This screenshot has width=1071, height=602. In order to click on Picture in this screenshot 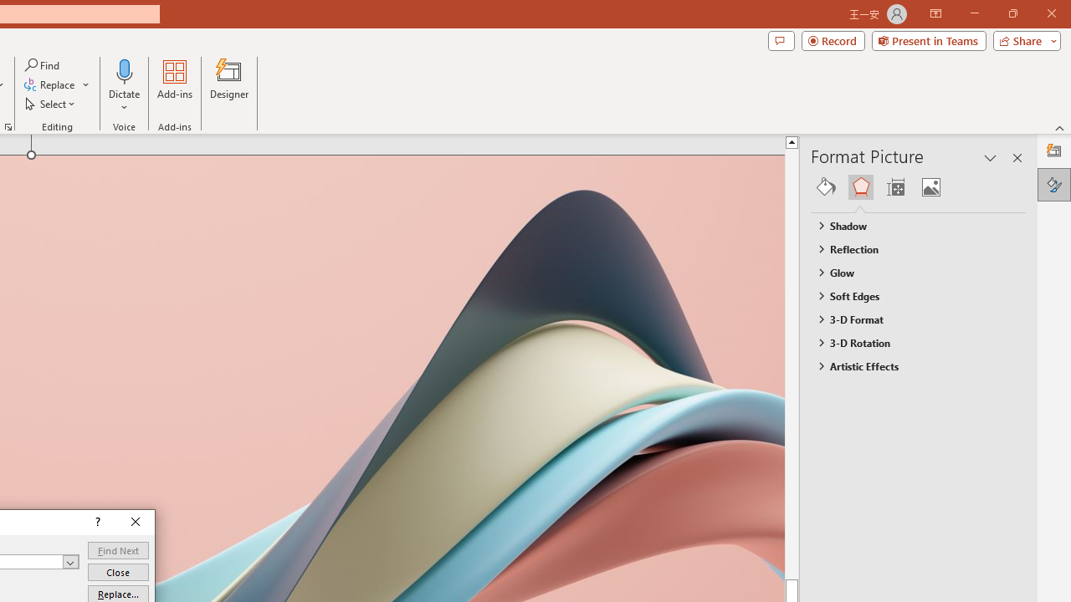, I will do `click(930, 187)`.